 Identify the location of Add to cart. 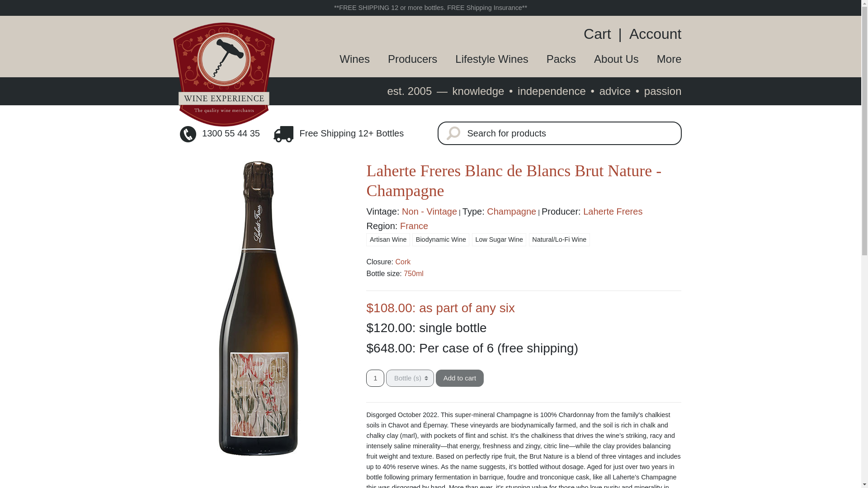
(460, 378).